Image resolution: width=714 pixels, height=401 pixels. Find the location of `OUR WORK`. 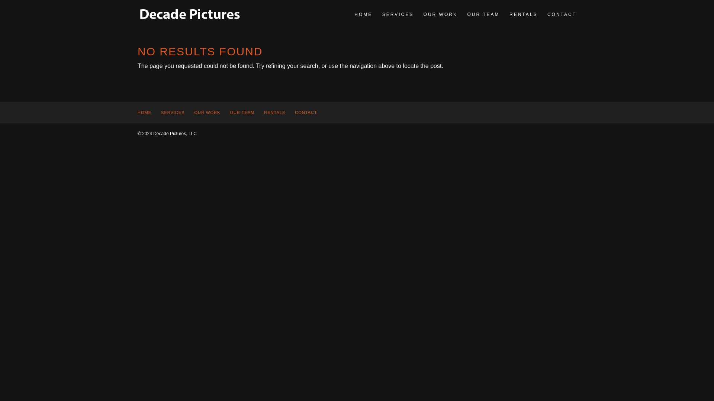

OUR WORK is located at coordinates (208, 112).